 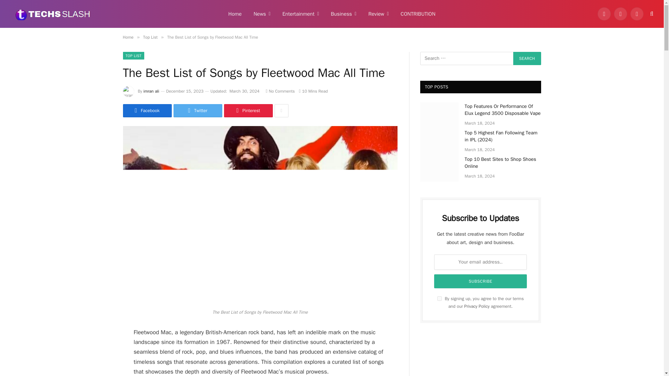 I want to click on Home, so click(x=235, y=14).